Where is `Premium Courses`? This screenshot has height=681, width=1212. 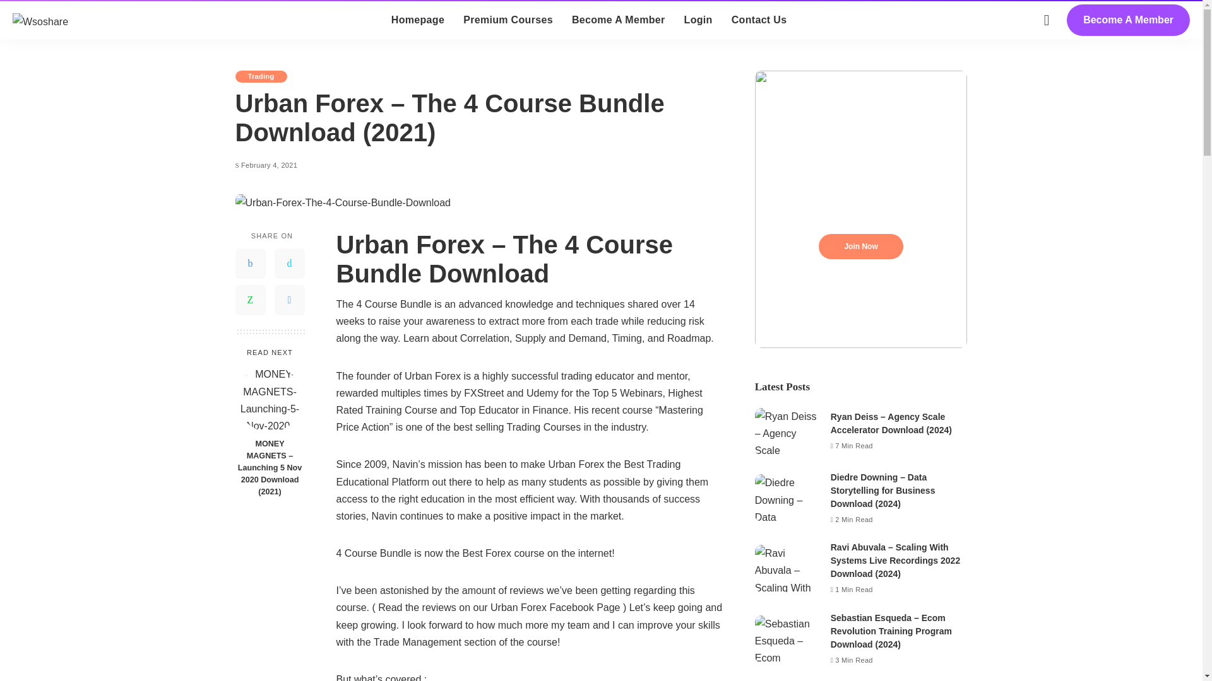 Premium Courses is located at coordinates (508, 20).